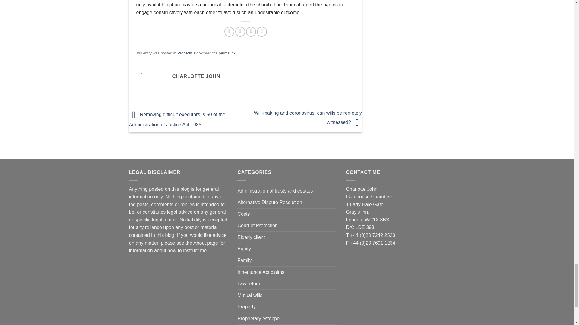 This screenshot has width=579, height=325. I want to click on Email to a Friend, so click(251, 32).